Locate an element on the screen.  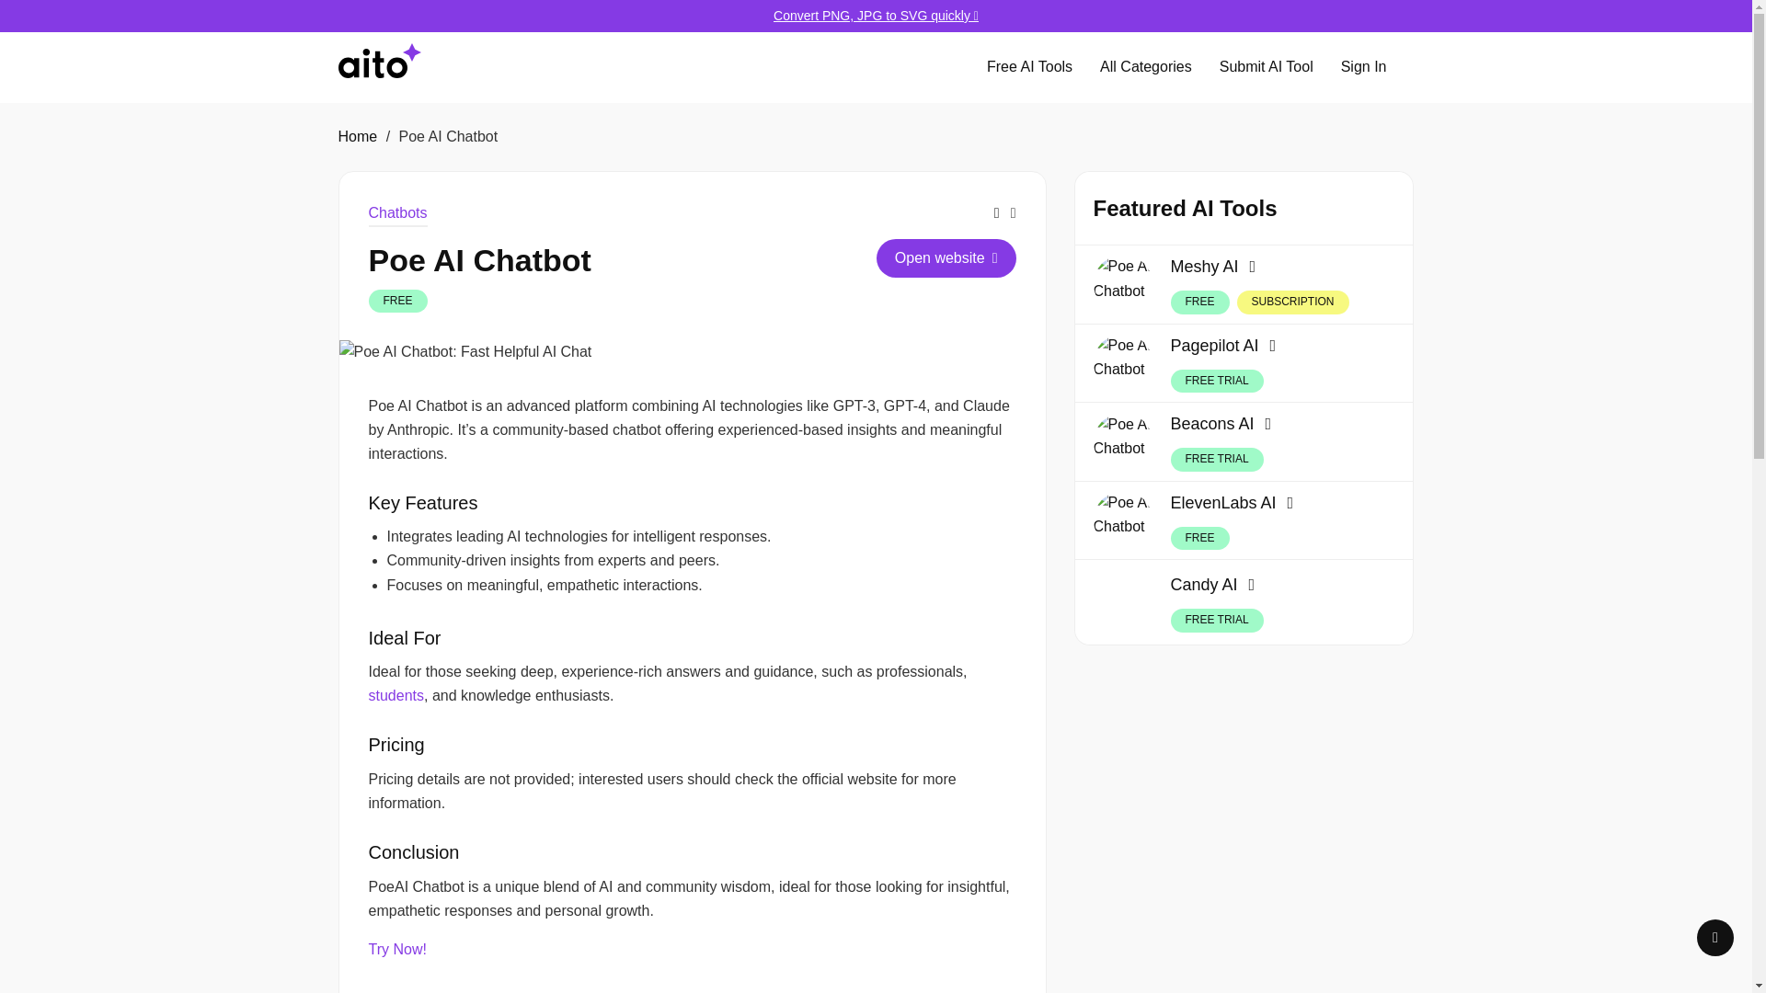
FREE is located at coordinates (397, 302).